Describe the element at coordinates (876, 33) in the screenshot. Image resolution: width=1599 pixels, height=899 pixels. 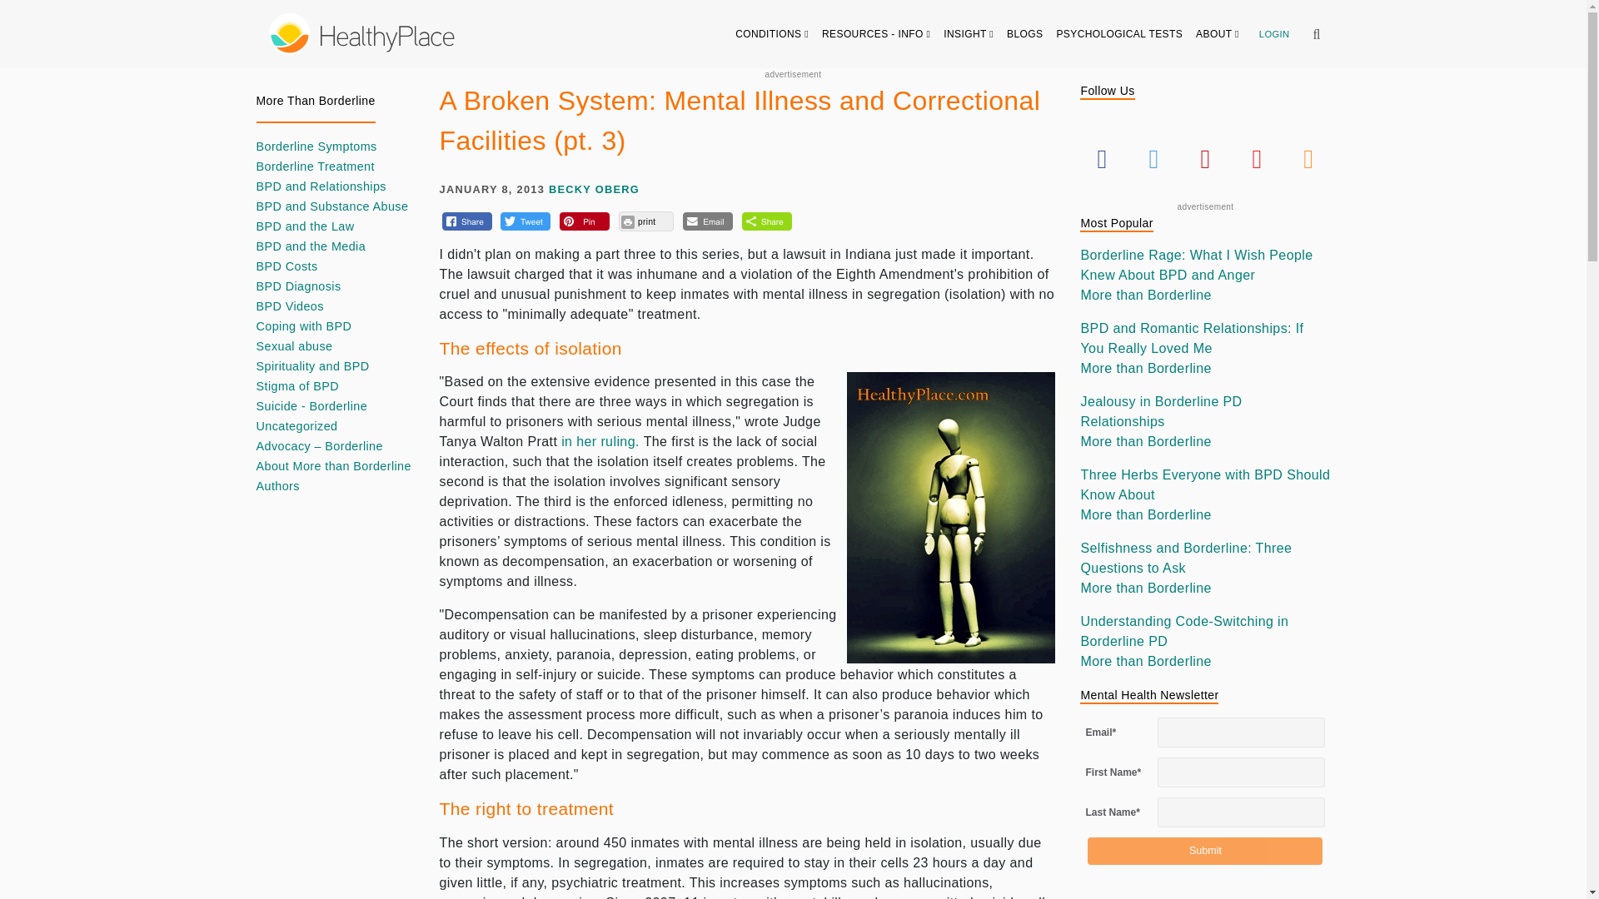
I see `RESOURCES - INFO` at that location.